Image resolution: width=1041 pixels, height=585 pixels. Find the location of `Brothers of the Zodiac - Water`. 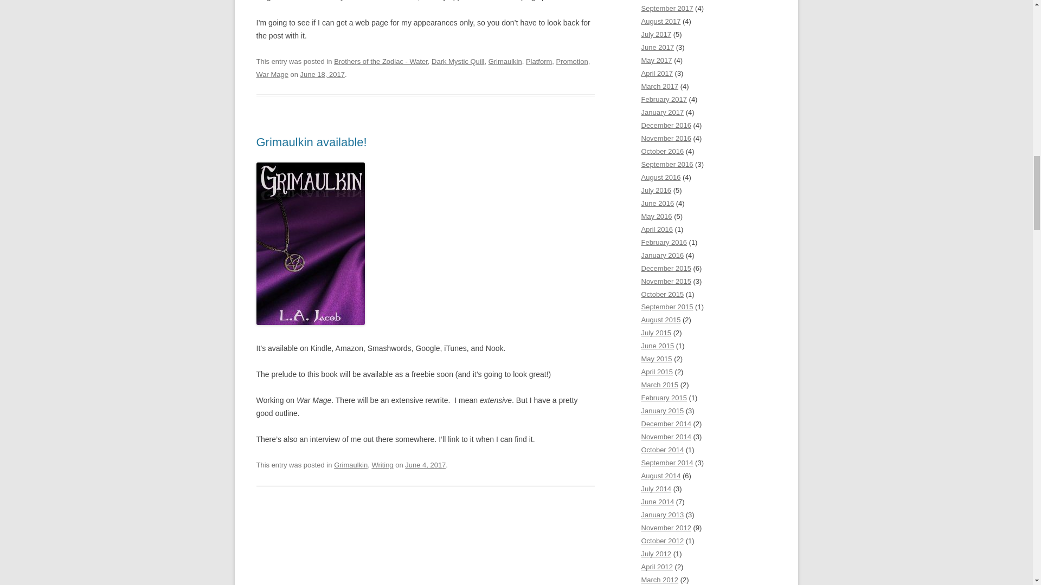

Brothers of the Zodiac - Water is located at coordinates (381, 61).